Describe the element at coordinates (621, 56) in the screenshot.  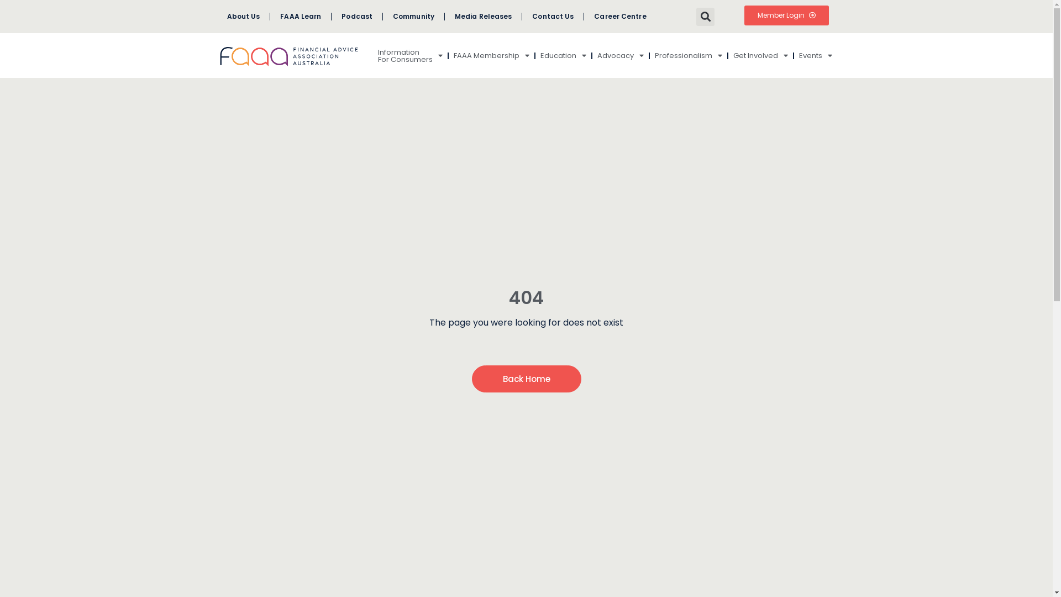
I see `Advocacy` at that location.